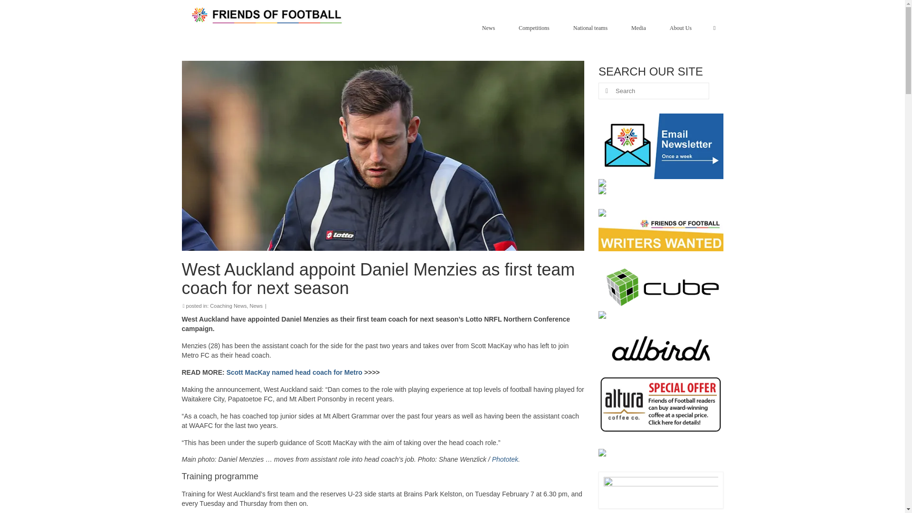 This screenshot has height=513, width=912. What do you see at coordinates (714, 28) in the screenshot?
I see `Search` at bounding box center [714, 28].